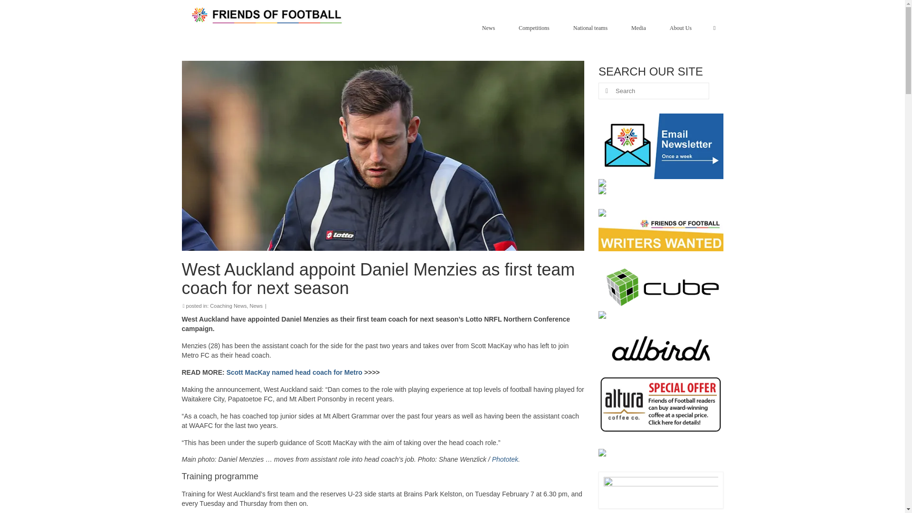 This screenshot has height=513, width=912. What do you see at coordinates (714, 28) in the screenshot?
I see `Search` at bounding box center [714, 28].